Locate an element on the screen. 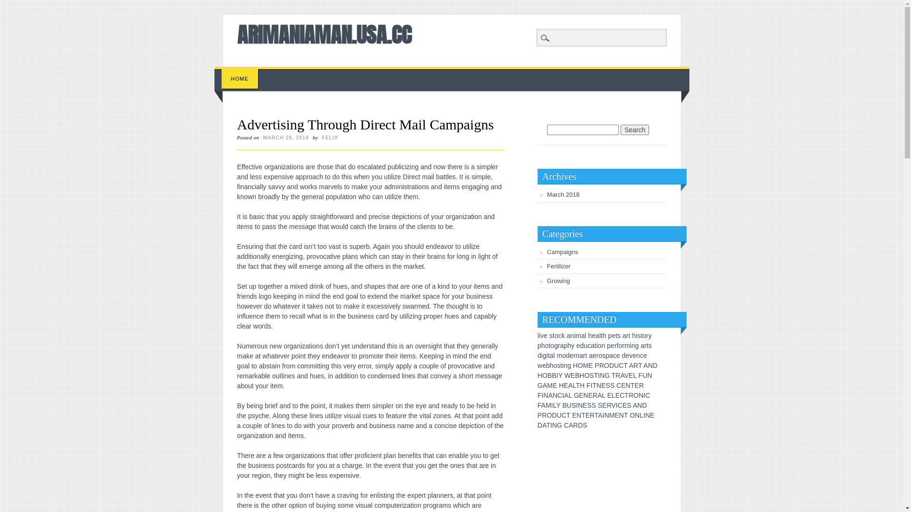 Image resolution: width=911 pixels, height=512 pixels. c is located at coordinates (589, 346).